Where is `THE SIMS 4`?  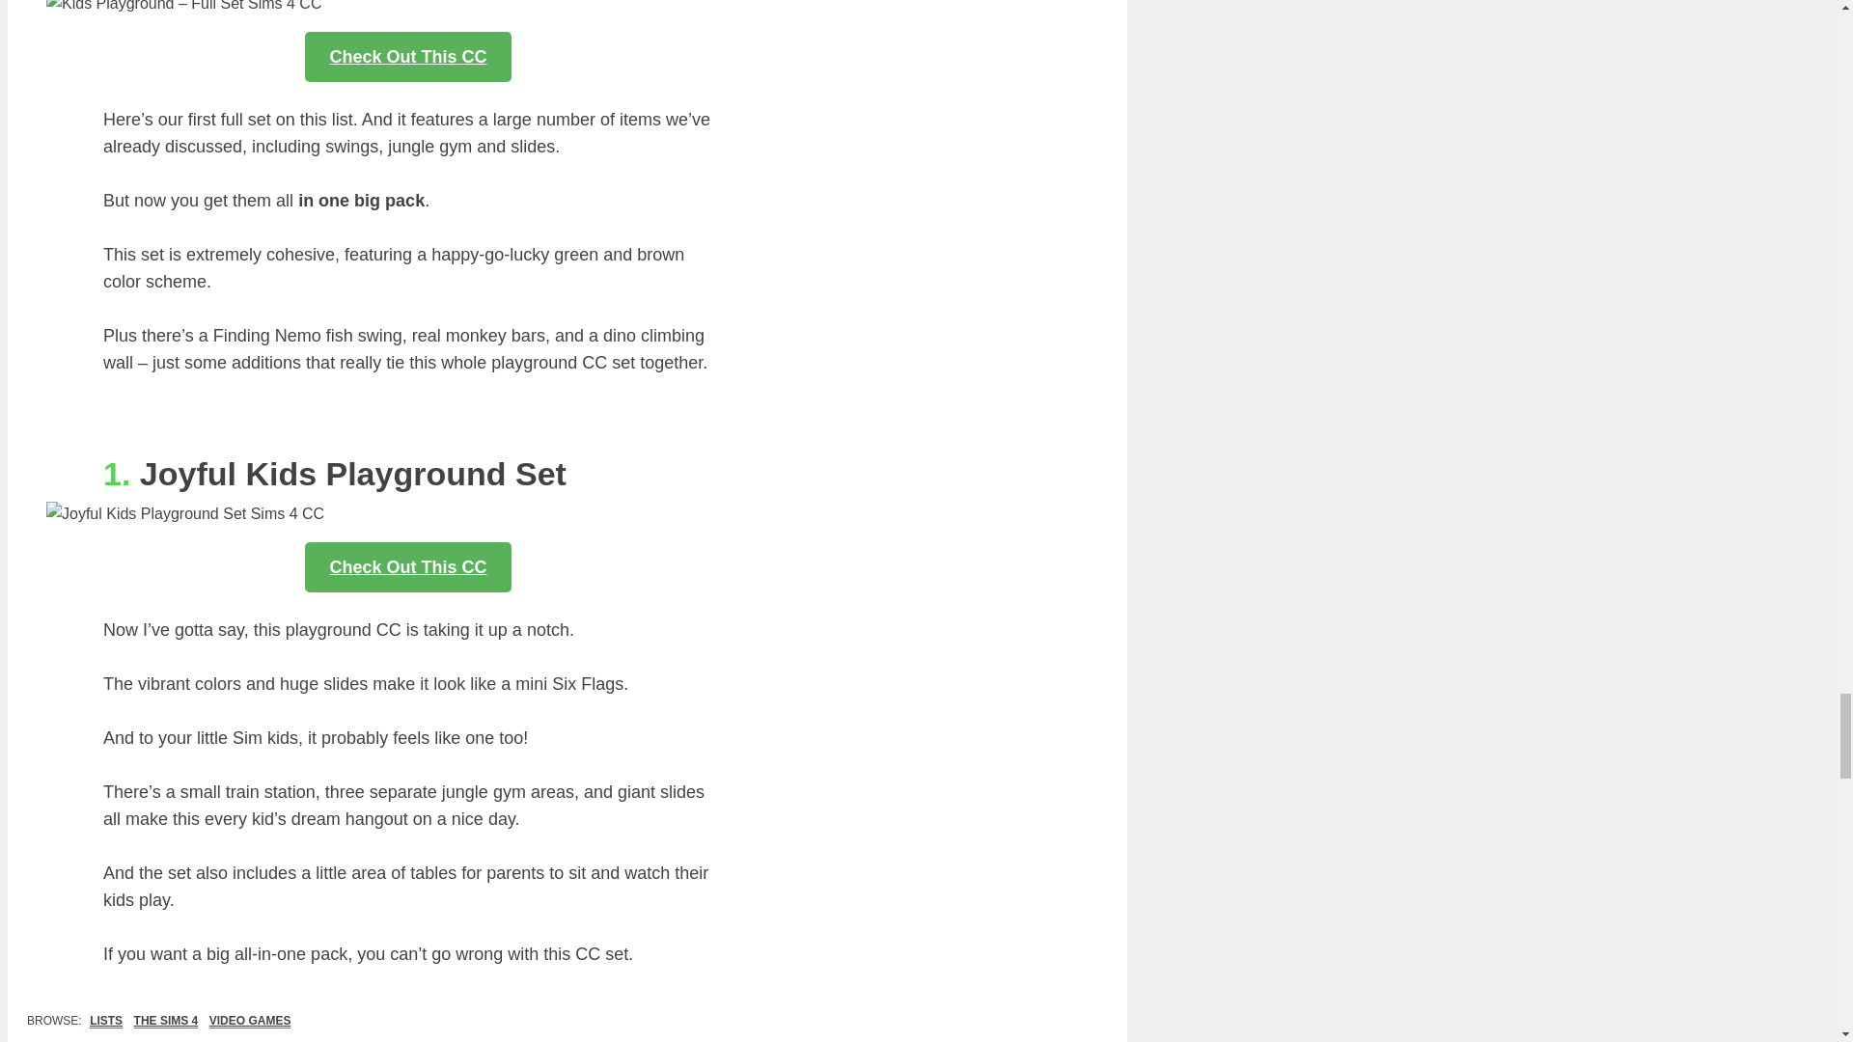
THE SIMS 4 is located at coordinates (166, 1021).